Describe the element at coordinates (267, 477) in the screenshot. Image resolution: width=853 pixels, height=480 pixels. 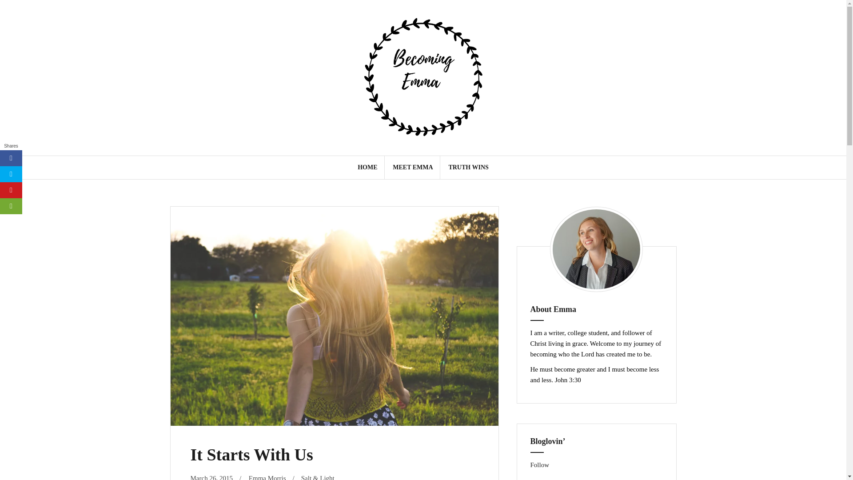
I see `Emma Morris` at that location.